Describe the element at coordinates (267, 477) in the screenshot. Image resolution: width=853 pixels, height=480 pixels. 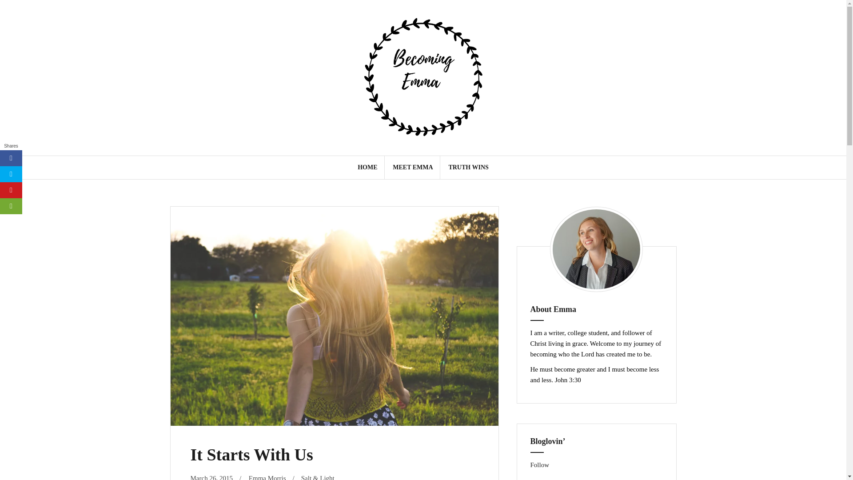
I see `Emma Morris` at that location.